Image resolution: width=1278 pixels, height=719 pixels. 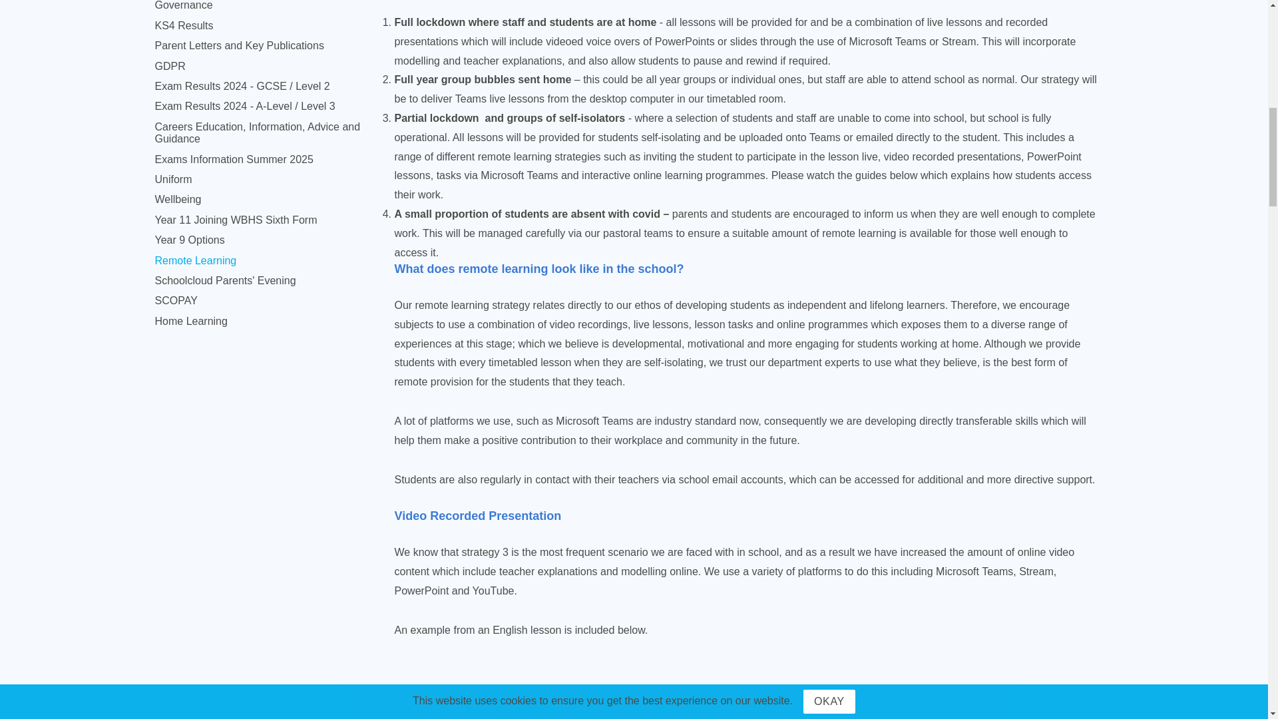 I want to click on Exams Information Summer 2025, so click(x=234, y=160).